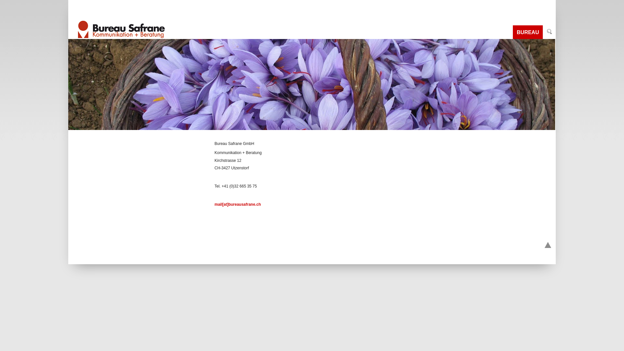  What do you see at coordinates (548, 245) in the screenshot?
I see `Go to top` at bounding box center [548, 245].